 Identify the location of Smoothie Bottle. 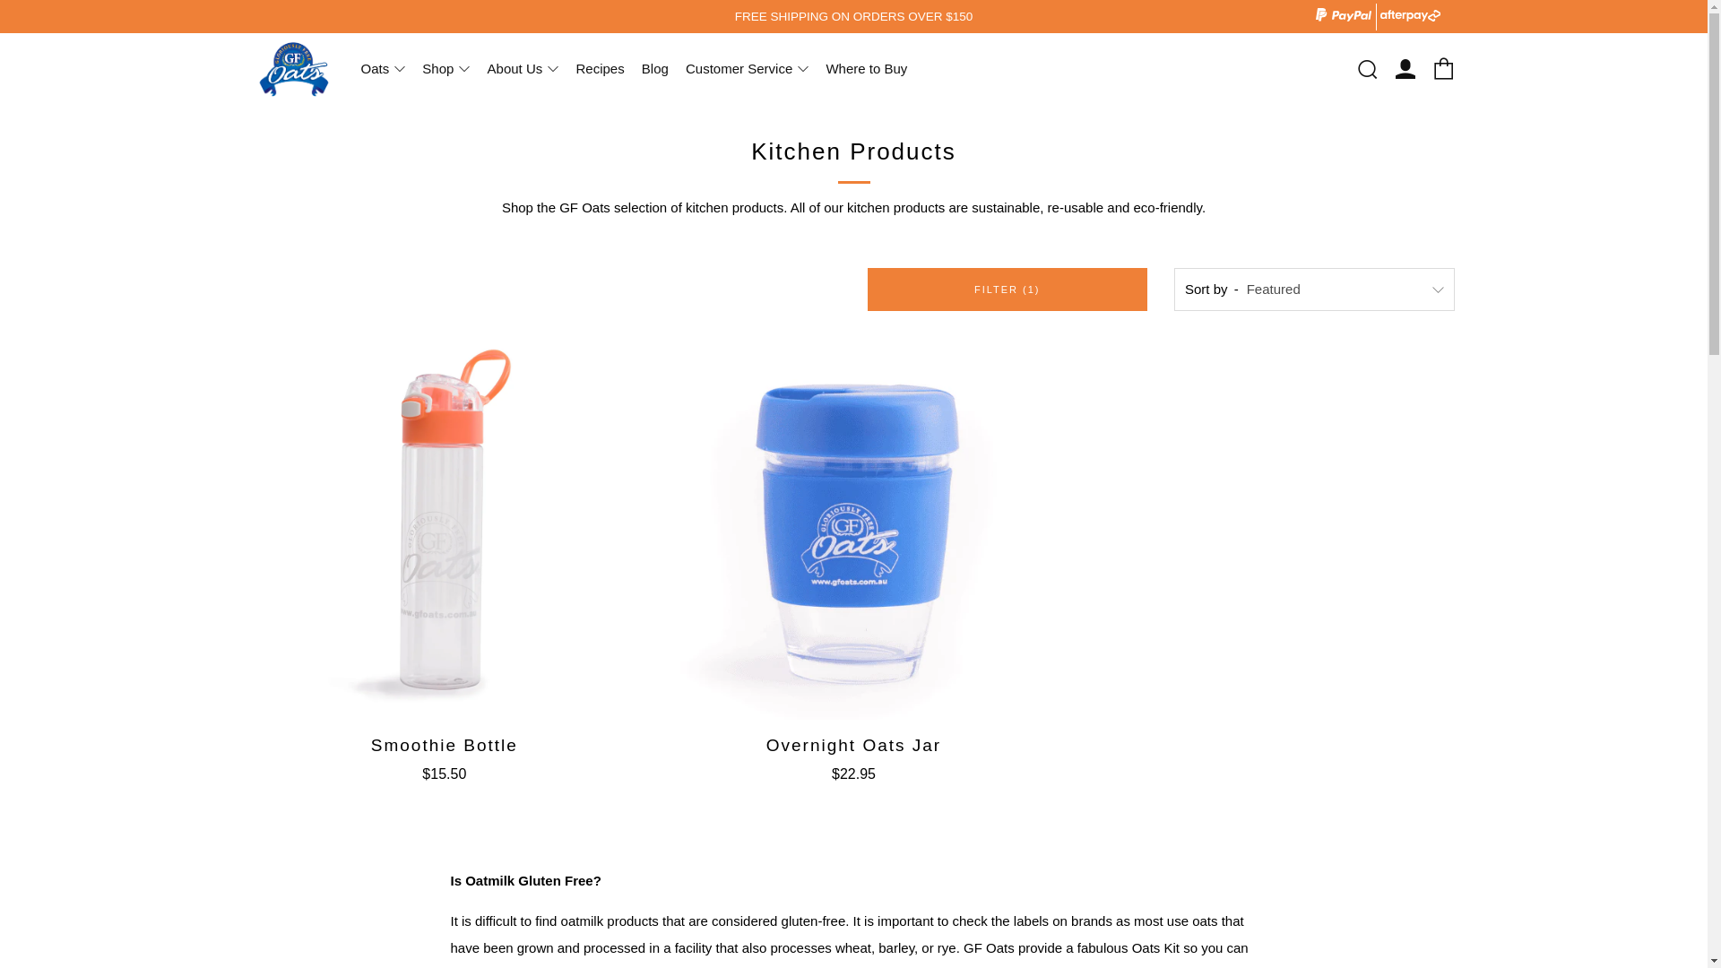
(444, 529).